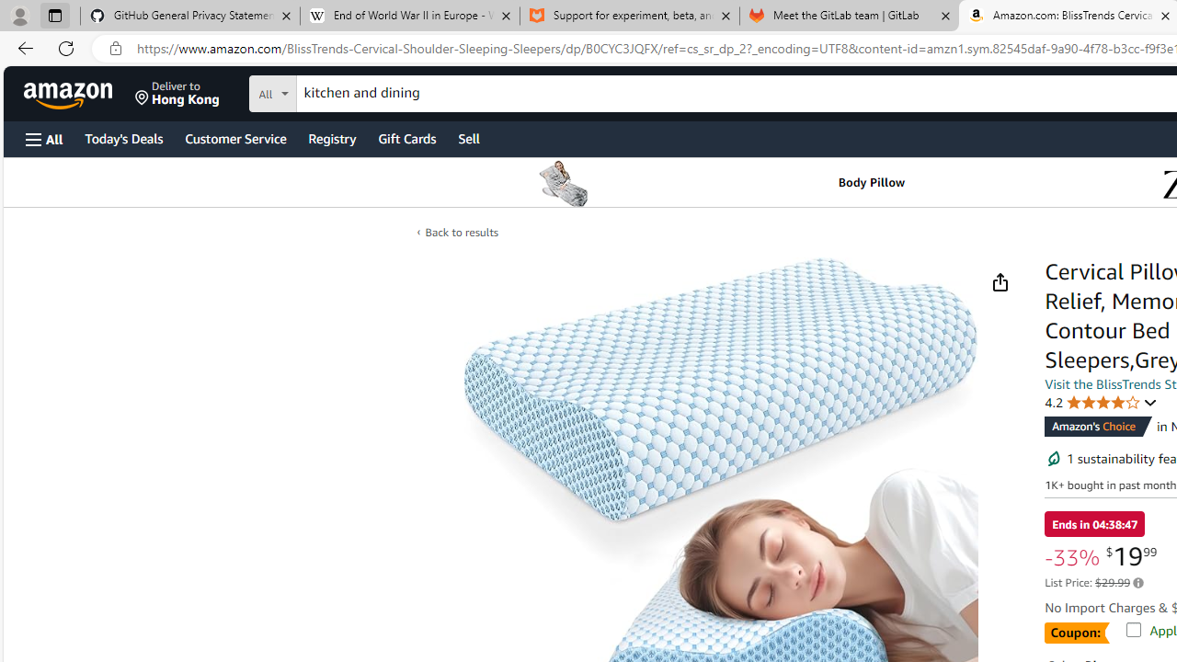 The width and height of the screenshot is (1177, 662). What do you see at coordinates (123, 138) in the screenshot?
I see `Today's Deals` at bounding box center [123, 138].